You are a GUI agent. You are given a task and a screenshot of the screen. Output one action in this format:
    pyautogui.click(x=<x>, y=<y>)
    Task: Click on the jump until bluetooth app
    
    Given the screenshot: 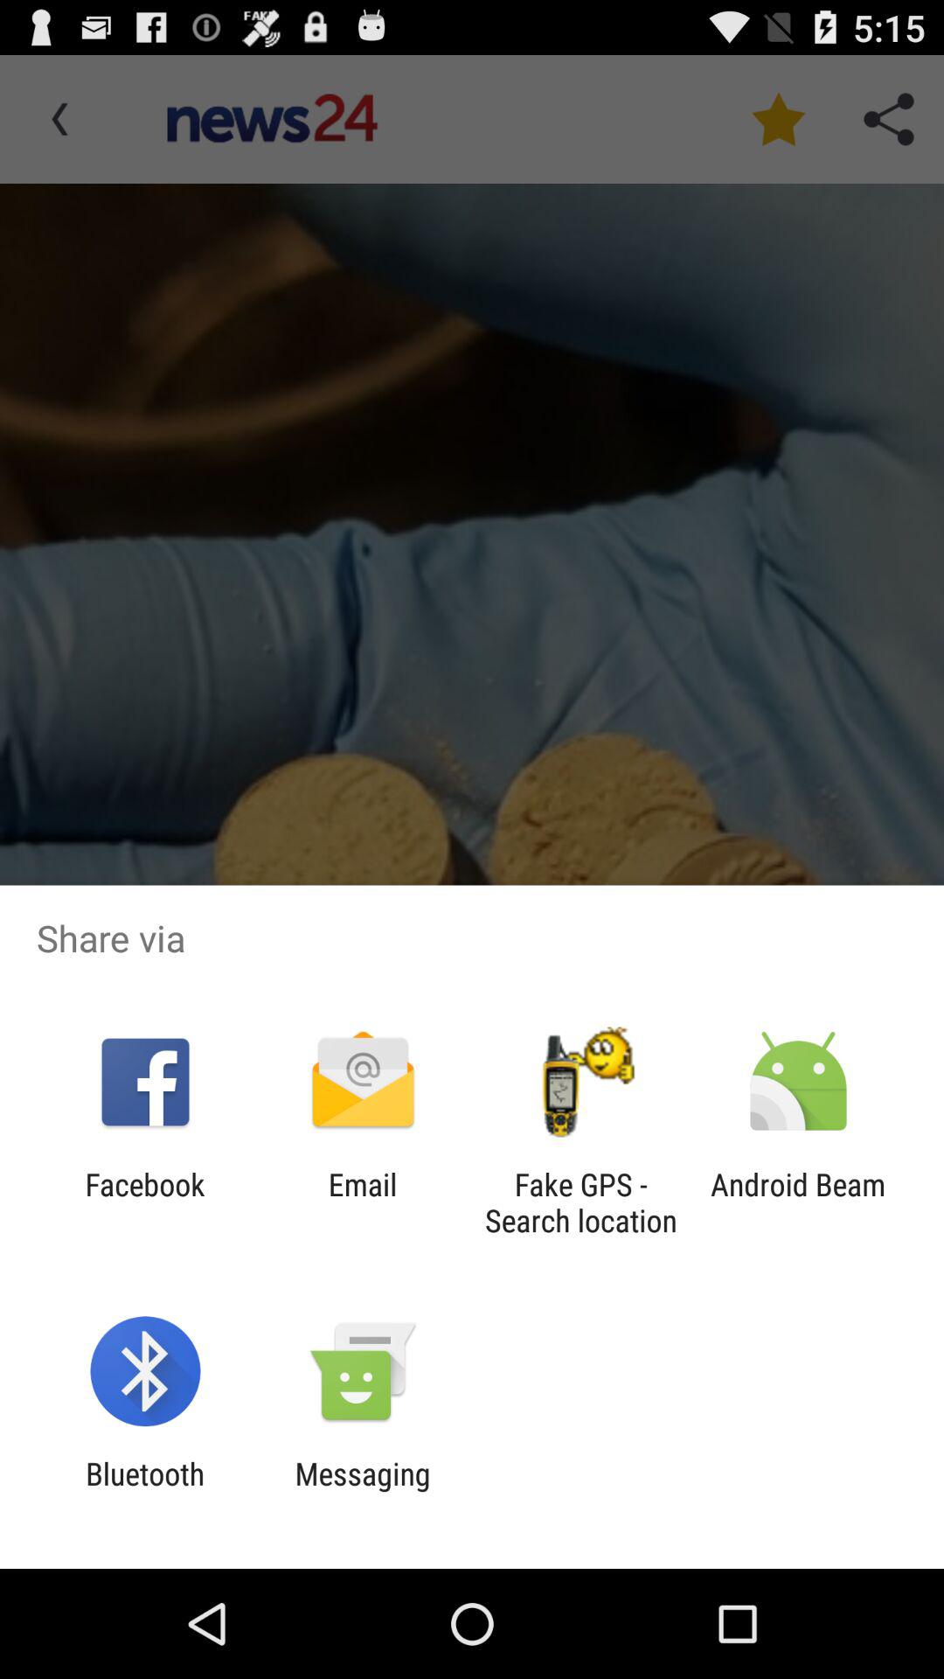 What is the action you would take?
    pyautogui.click(x=145, y=1492)
    